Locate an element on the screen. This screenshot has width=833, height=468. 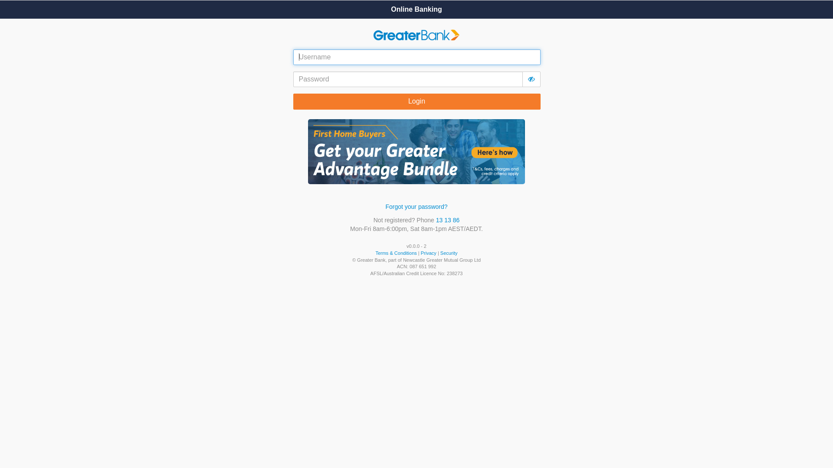
13 13 86 is located at coordinates (448, 220).